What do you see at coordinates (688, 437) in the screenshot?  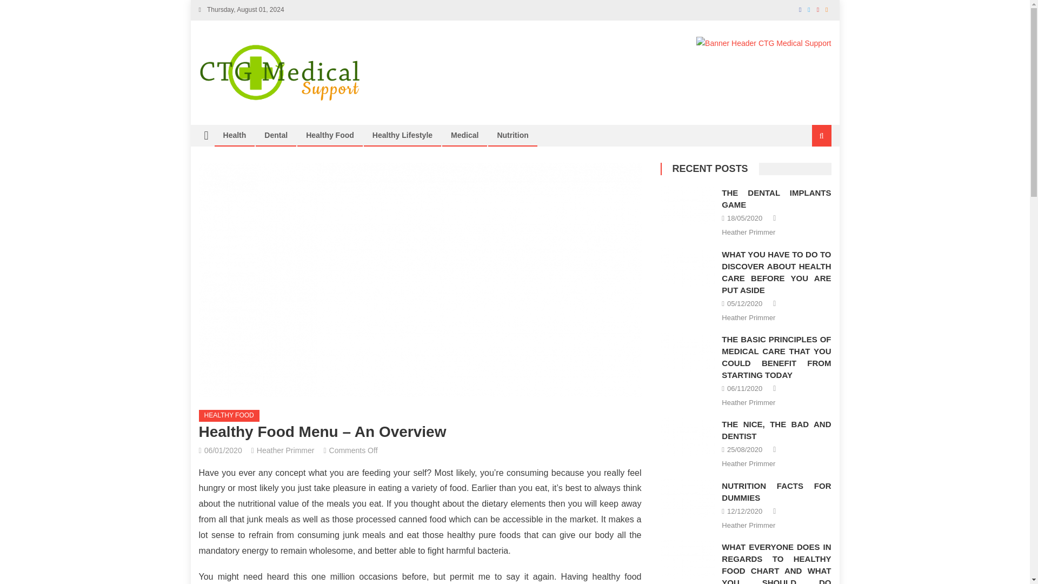 I see `The Nice, The Bad and Dentist` at bounding box center [688, 437].